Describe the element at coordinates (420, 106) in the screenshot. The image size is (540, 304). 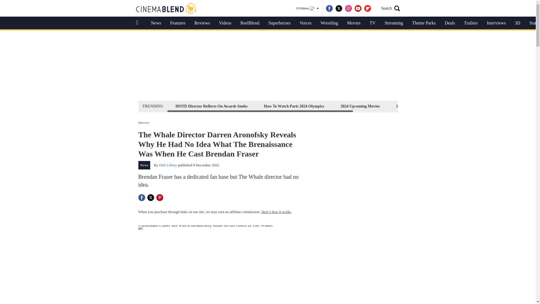
I see `100 Best Sitcoms Of All Time` at that location.